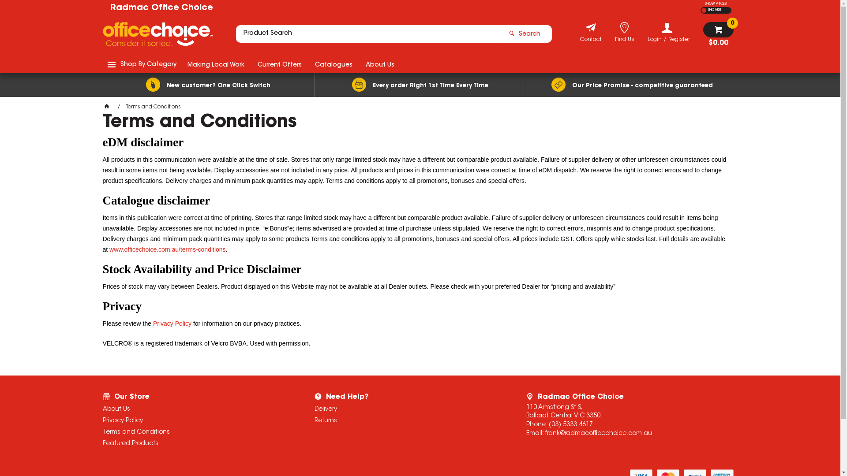 The width and height of the screenshot is (847, 476). What do you see at coordinates (590, 41) in the screenshot?
I see `Contact` at bounding box center [590, 41].